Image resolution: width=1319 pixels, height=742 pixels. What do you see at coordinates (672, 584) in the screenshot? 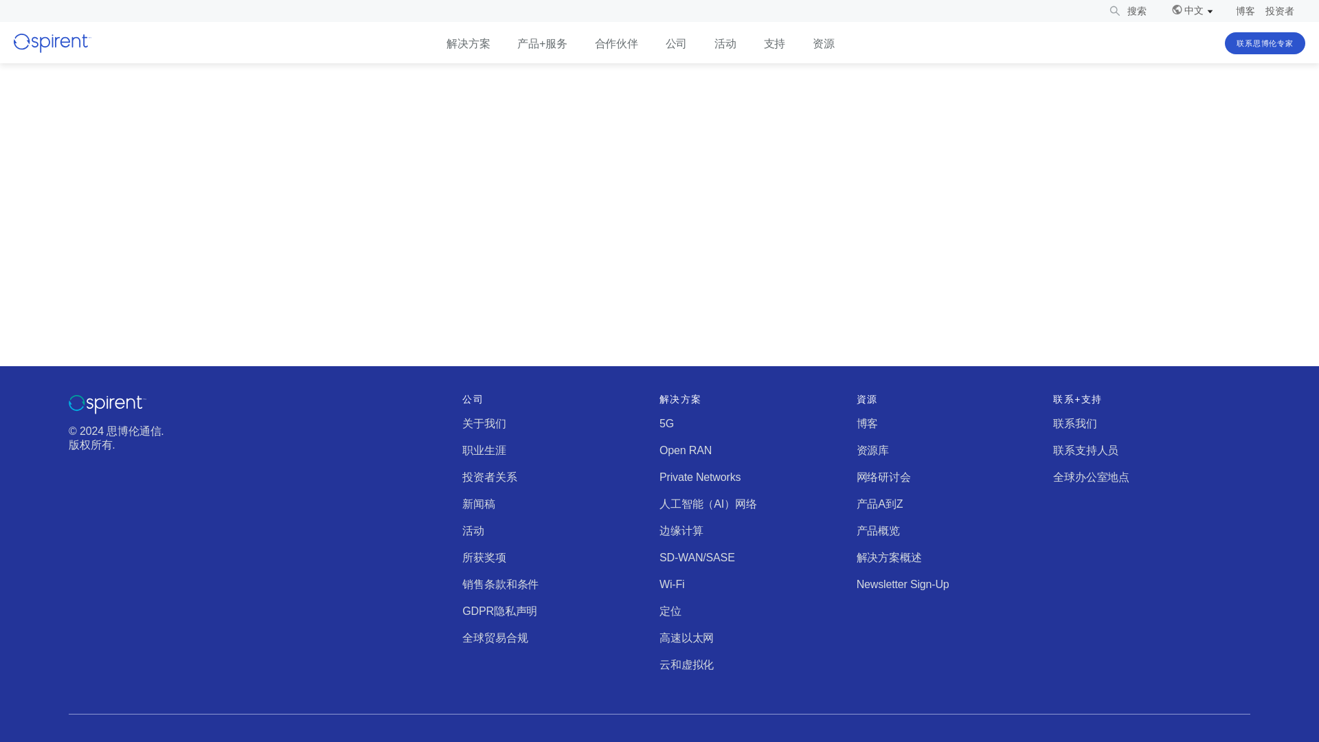
I see `Wi-Fi` at bounding box center [672, 584].